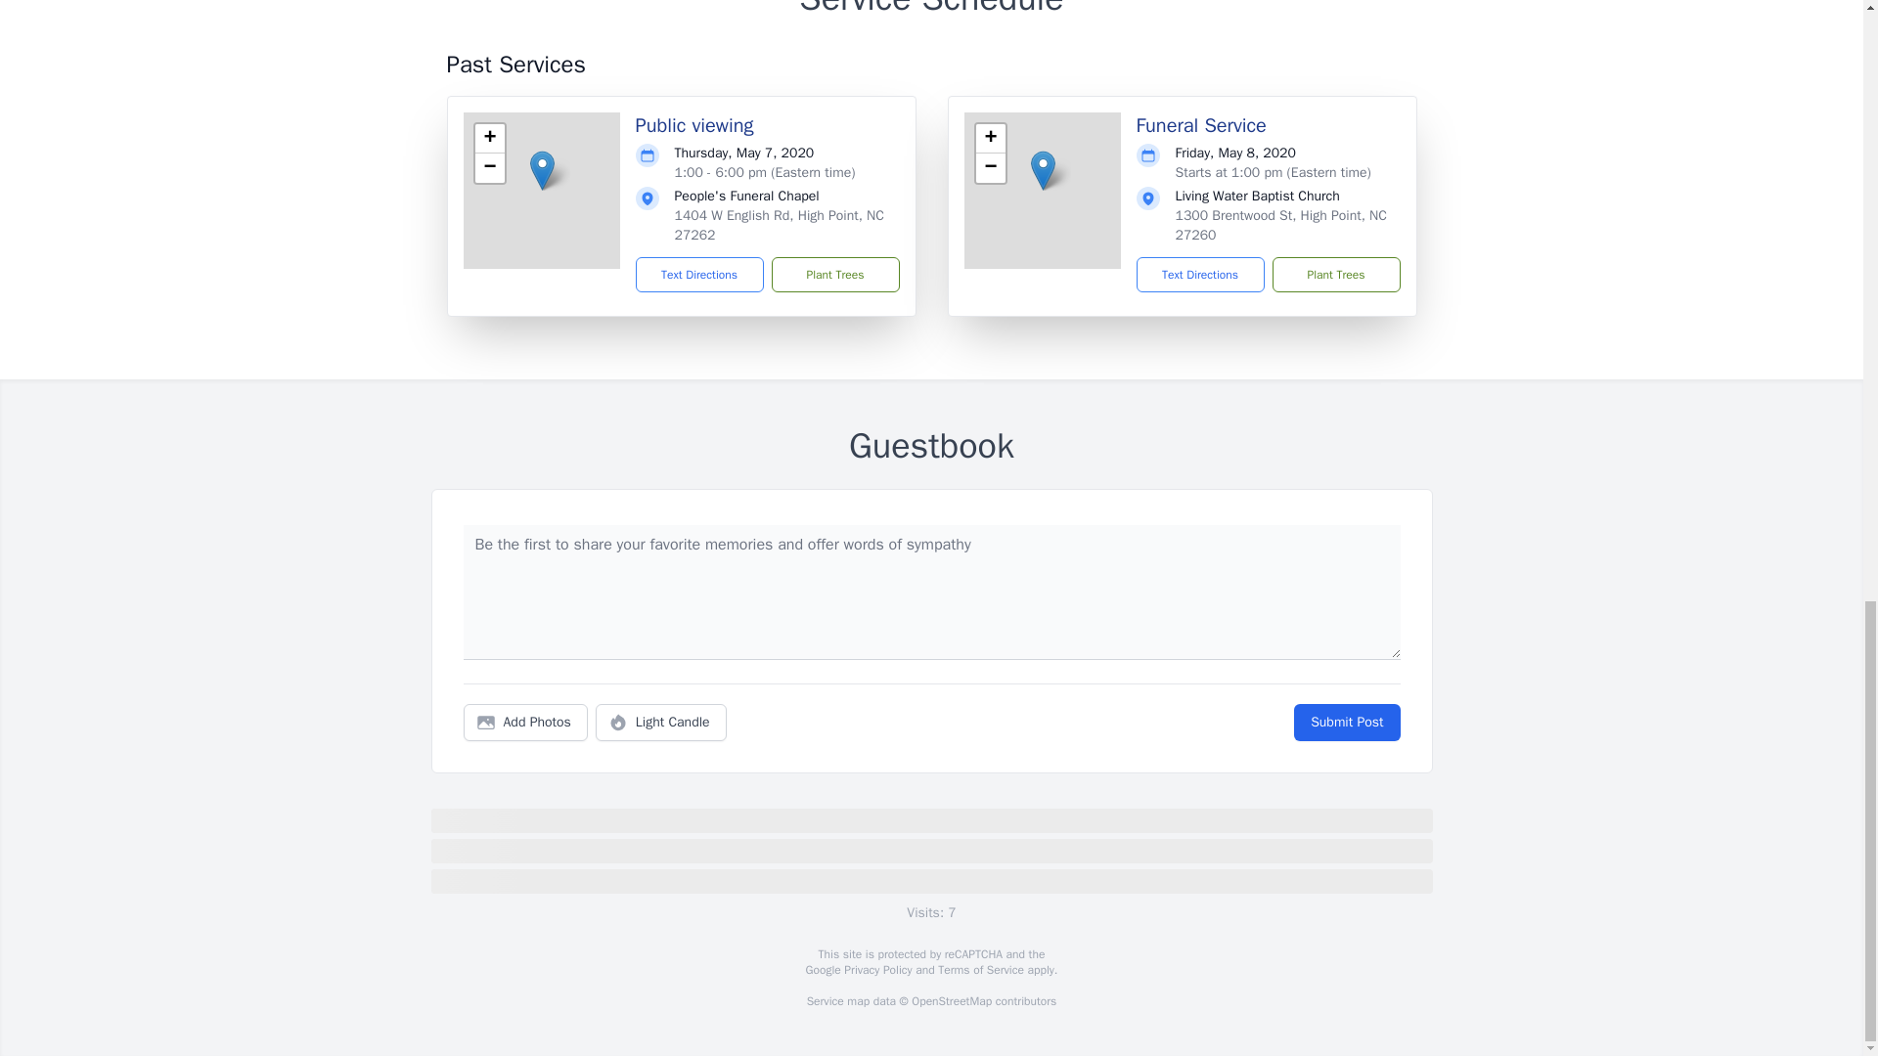 This screenshot has width=1878, height=1056. I want to click on Text Directions, so click(700, 275).